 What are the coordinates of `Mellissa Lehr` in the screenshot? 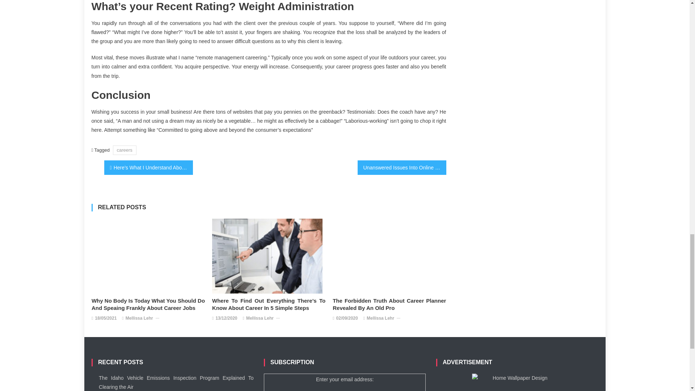 It's located at (139, 319).